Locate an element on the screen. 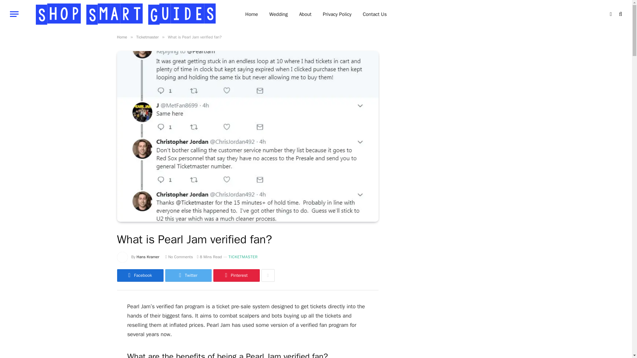  Share on Facebook is located at coordinates (140, 275).